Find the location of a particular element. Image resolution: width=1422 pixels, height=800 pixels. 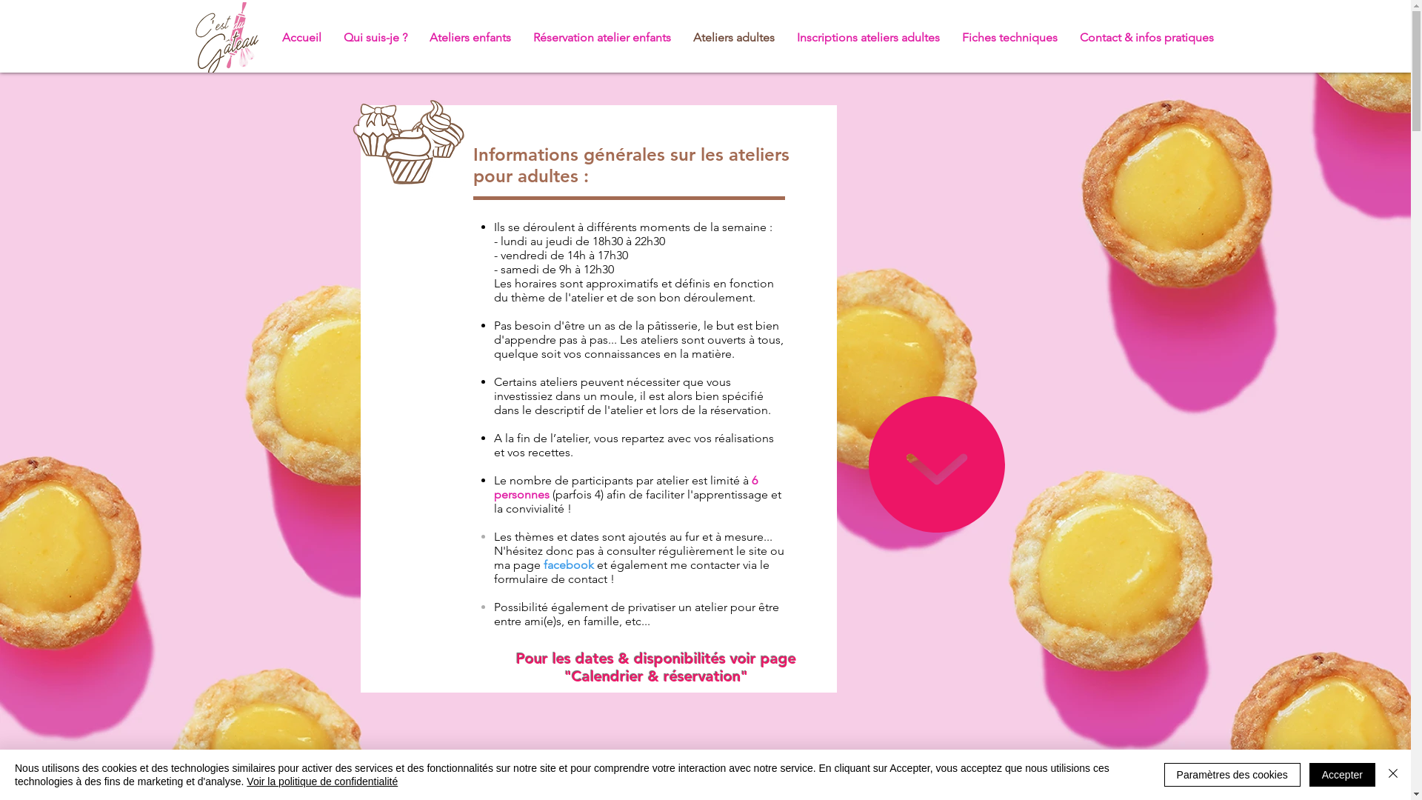

Accueil is located at coordinates (302, 37).